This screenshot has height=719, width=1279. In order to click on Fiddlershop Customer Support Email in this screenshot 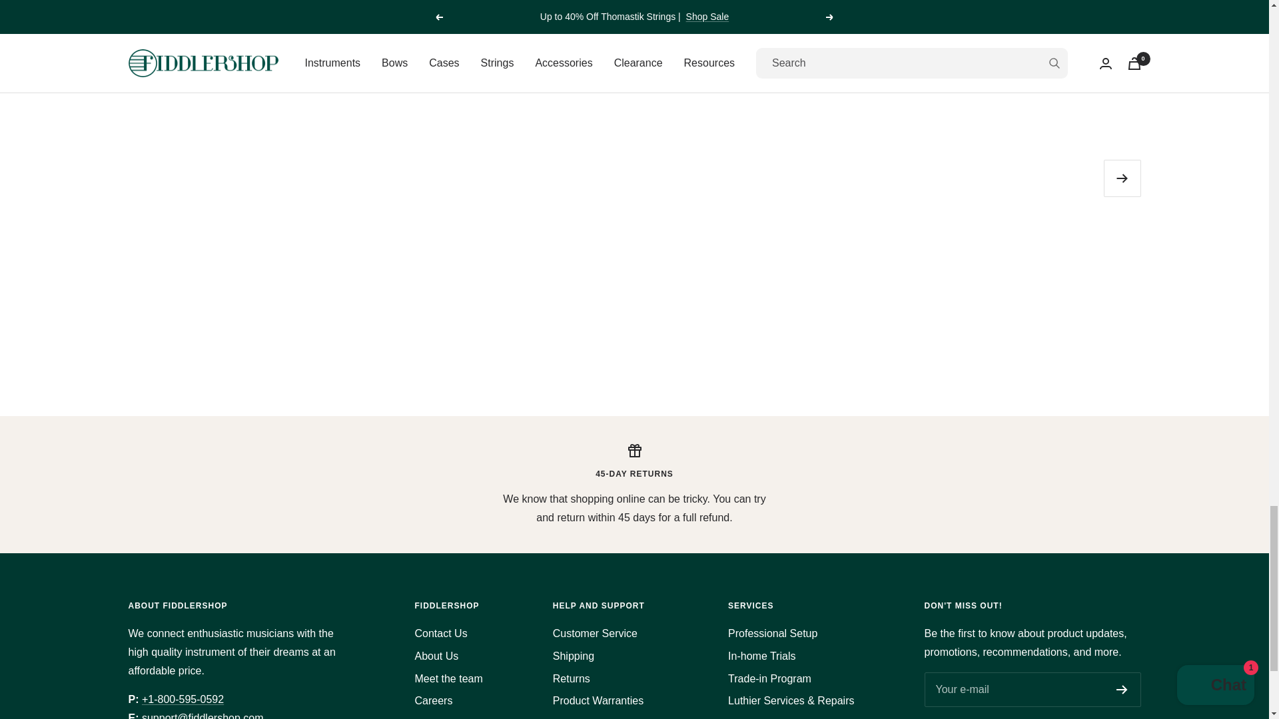, I will do `click(203, 716)`.